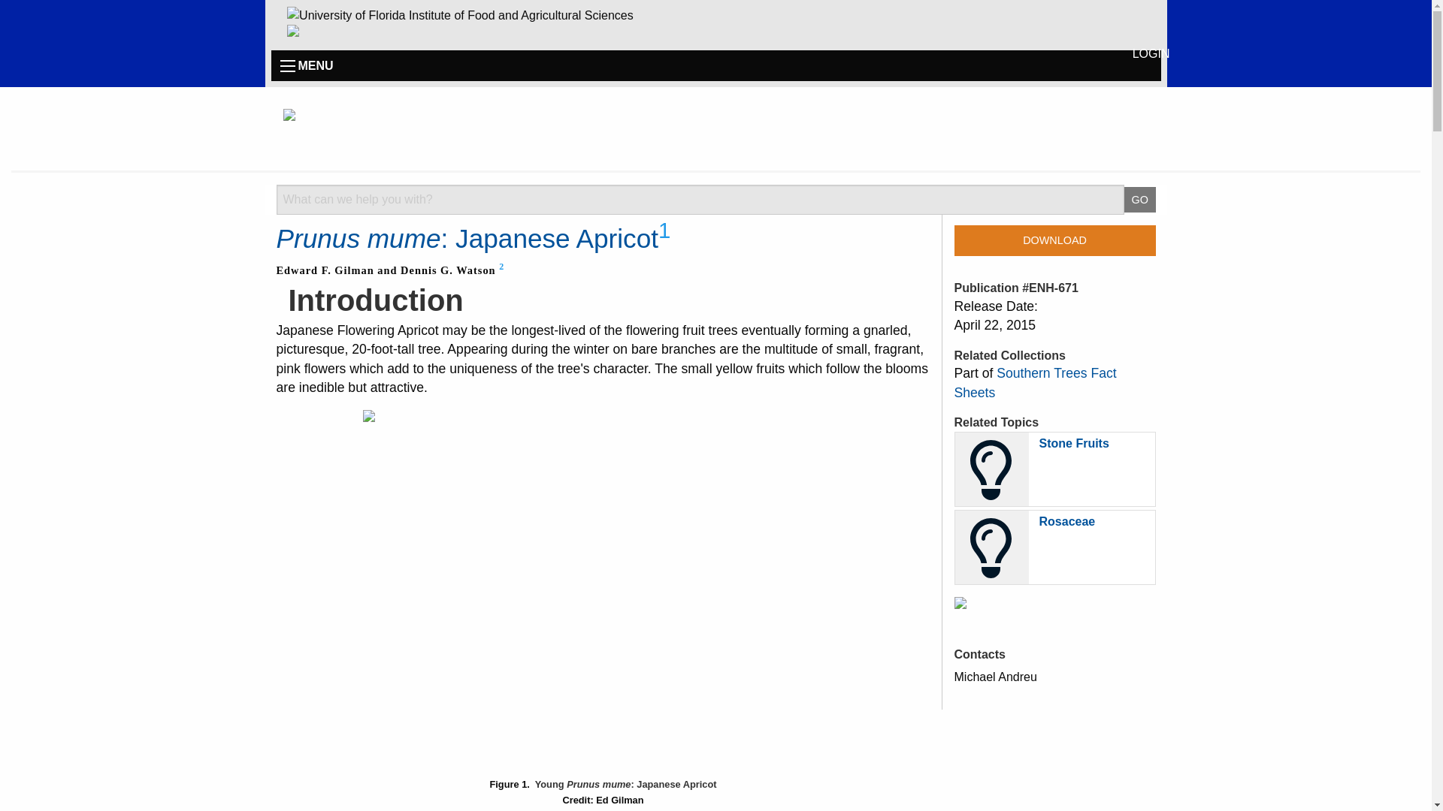 The height and width of the screenshot is (811, 1443). Describe the element at coordinates (1036, 383) in the screenshot. I see `Southern Trees Fact Sheets` at that location.